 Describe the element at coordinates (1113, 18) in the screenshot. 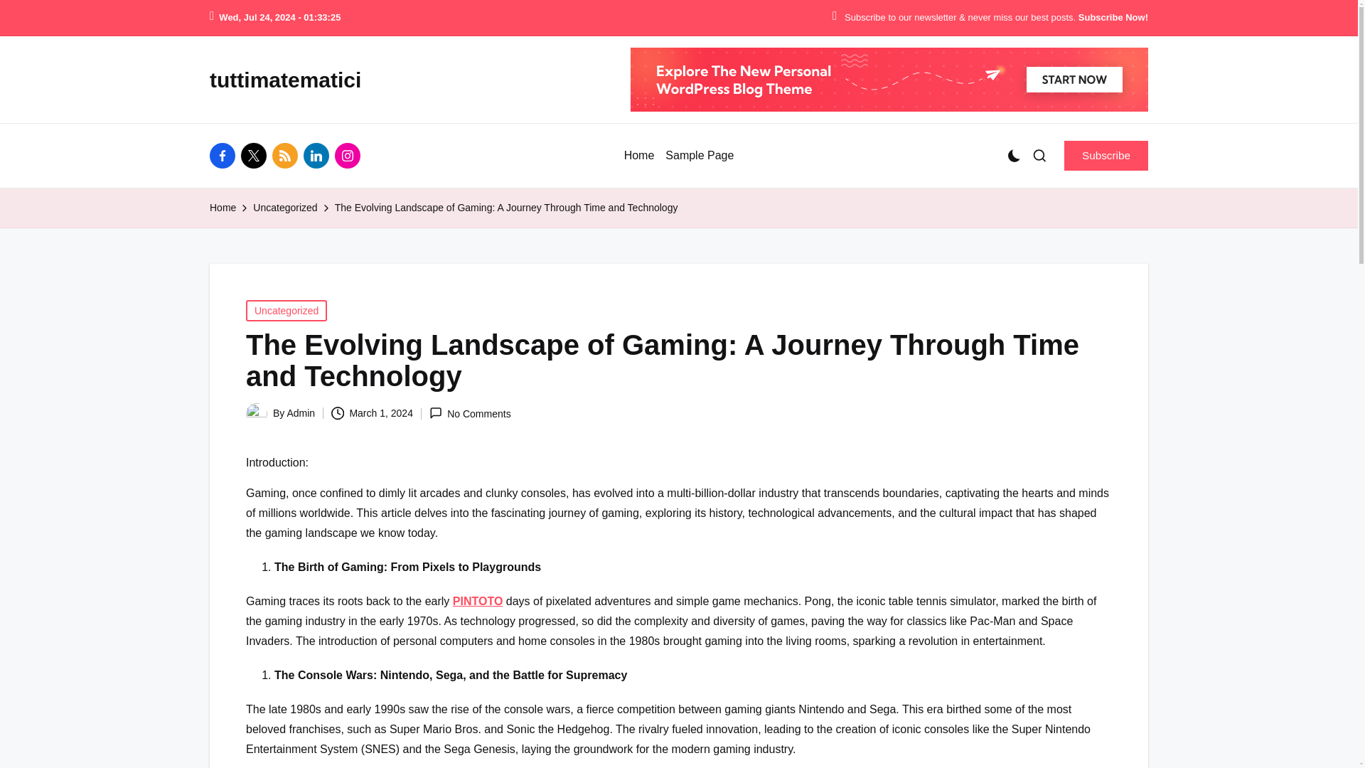

I see `Subscribe Now!` at that location.